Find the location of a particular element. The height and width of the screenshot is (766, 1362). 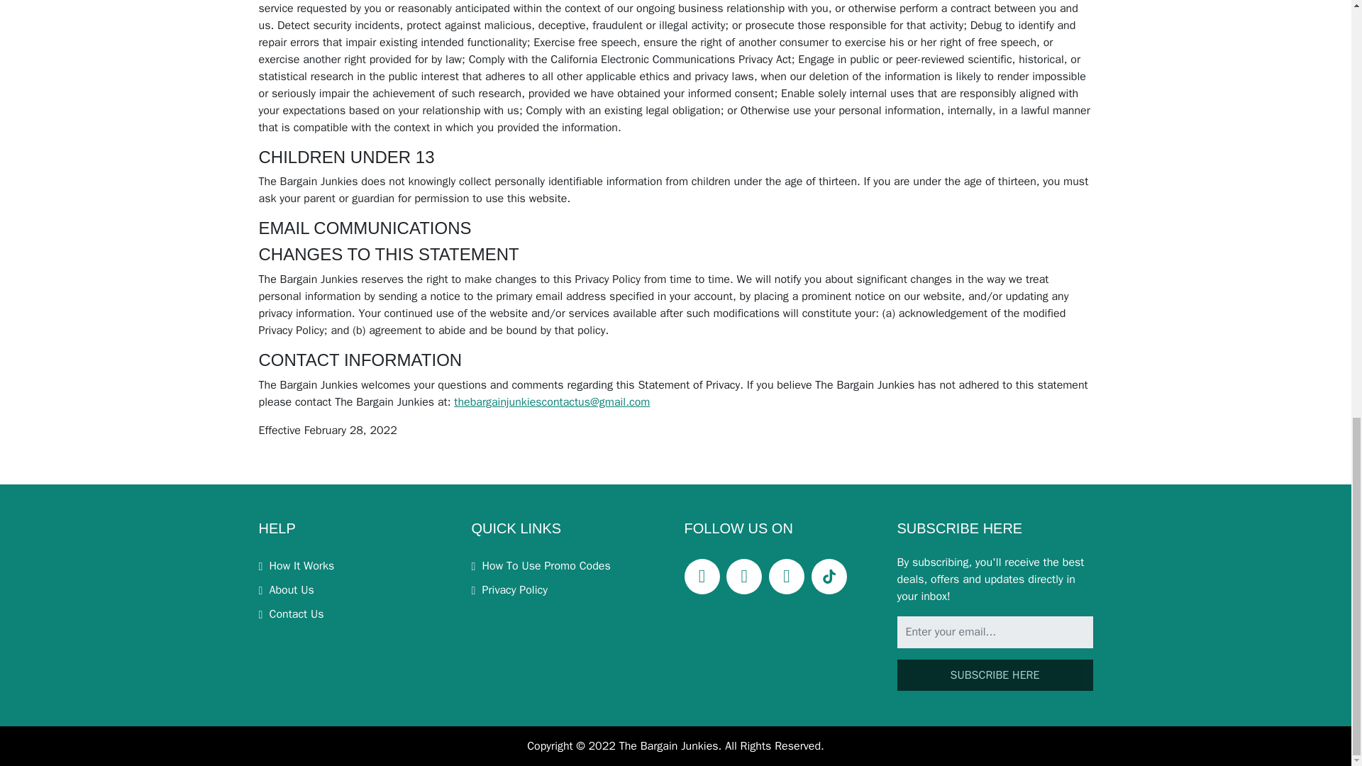

About Us is located at coordinates (285, 590).